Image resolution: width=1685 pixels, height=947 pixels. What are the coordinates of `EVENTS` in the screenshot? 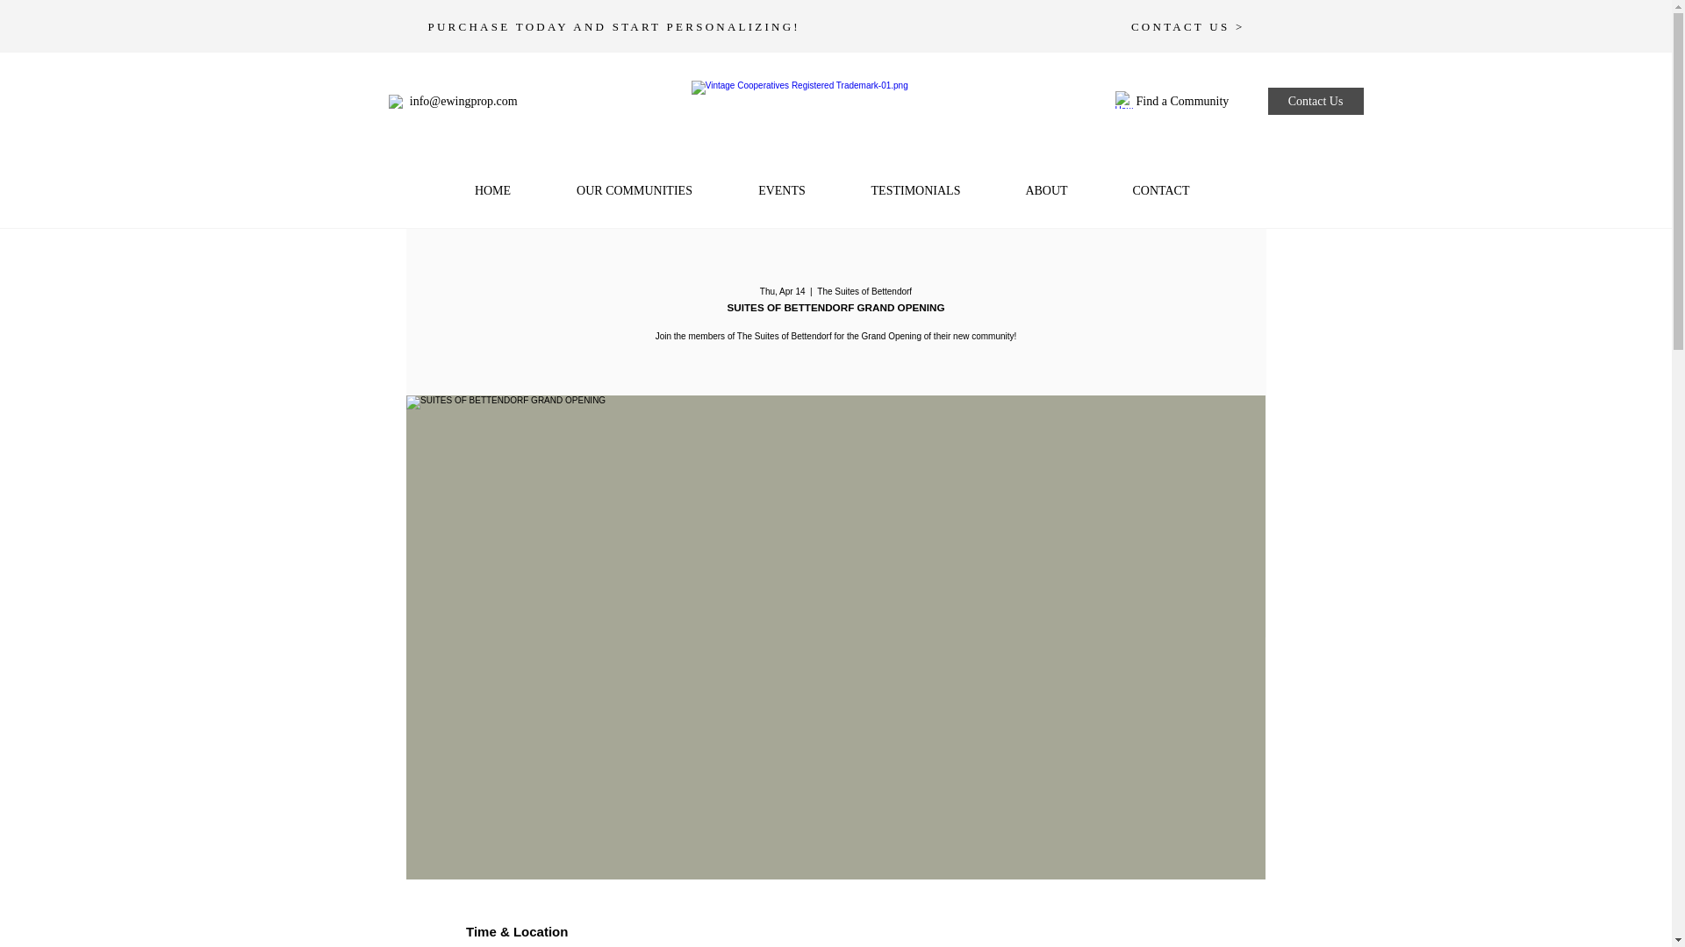 It's located at (781, 191).